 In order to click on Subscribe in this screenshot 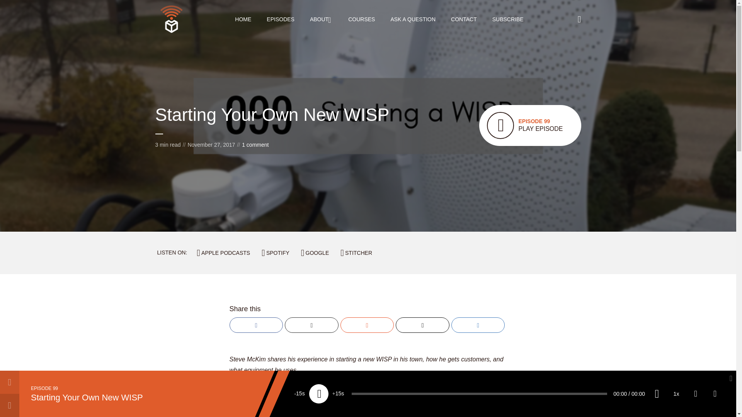, I will do `click(696, 394)`.